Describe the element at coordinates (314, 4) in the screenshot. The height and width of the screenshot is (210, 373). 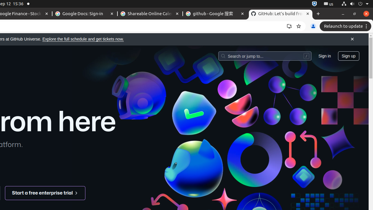
I see `:1.72/StatusNotifierItem` at that location.